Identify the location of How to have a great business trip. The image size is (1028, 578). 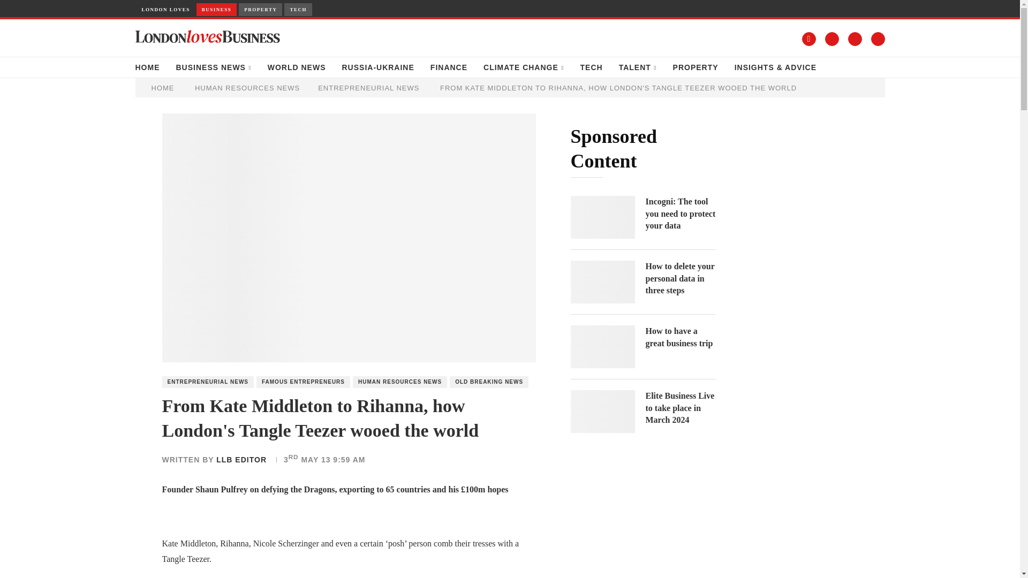
(603, 347).